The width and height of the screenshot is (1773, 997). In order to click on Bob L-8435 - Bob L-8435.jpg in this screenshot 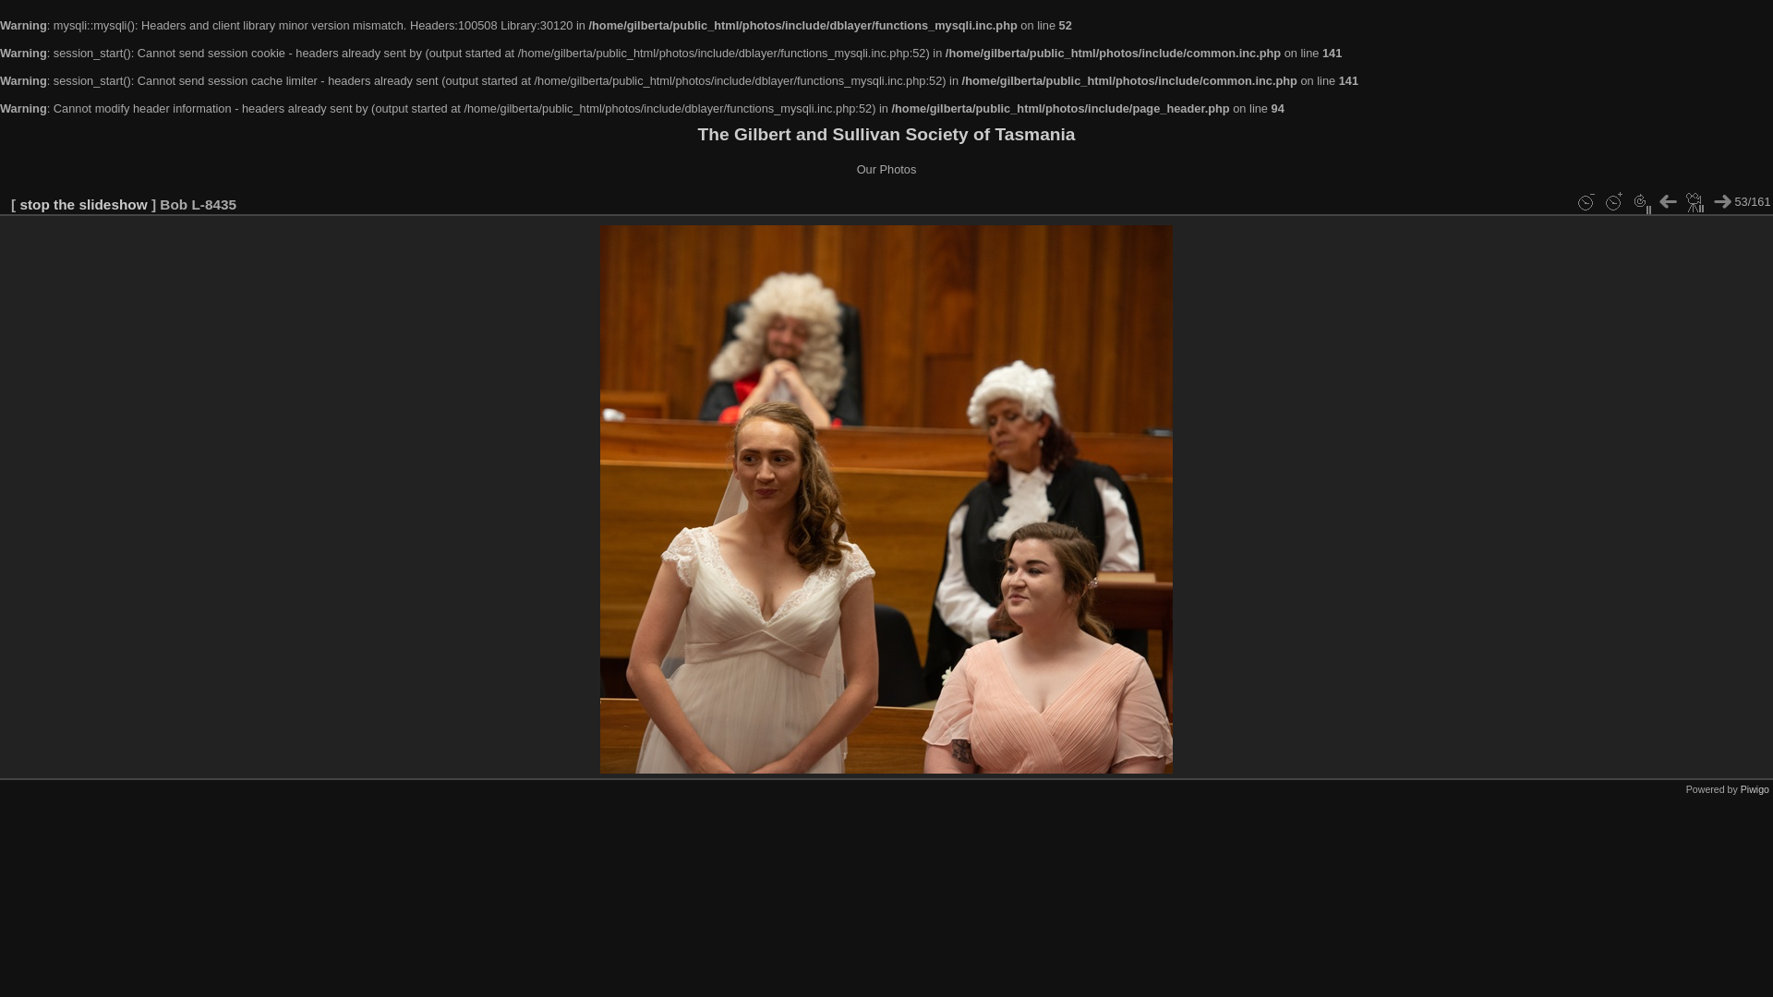, I will do `click(886, 499)`.